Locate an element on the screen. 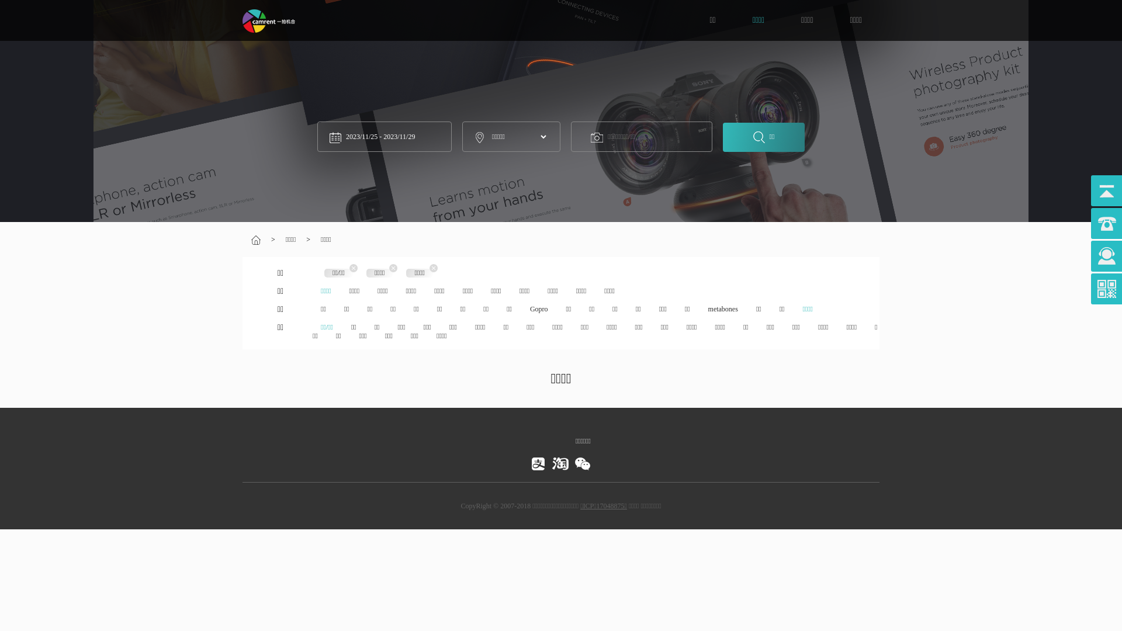 Image resolution: width=1122 pixels, height=631 pixels. metabones is located at coordinates (723, 309).